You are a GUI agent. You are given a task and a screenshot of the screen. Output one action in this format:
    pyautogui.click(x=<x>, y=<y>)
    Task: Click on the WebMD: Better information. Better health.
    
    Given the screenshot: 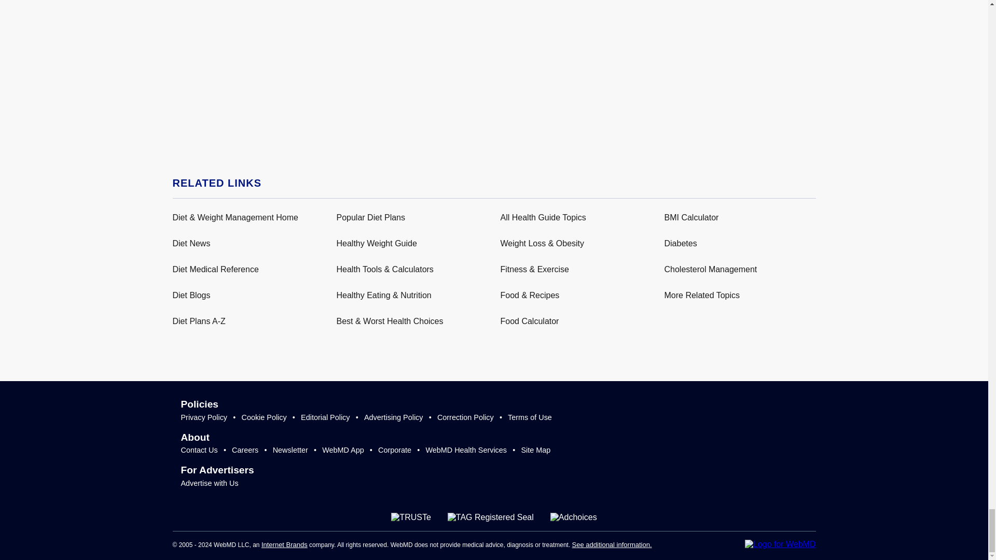 What is the action you would take?
    pyautogui.click(x=780, y=544)
    